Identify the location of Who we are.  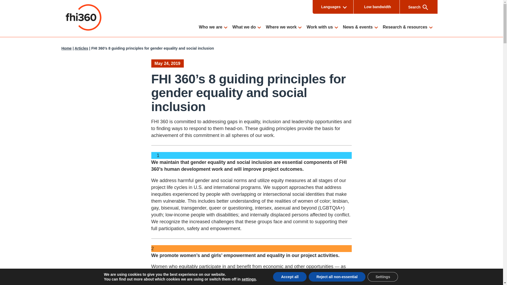
(214, 27).